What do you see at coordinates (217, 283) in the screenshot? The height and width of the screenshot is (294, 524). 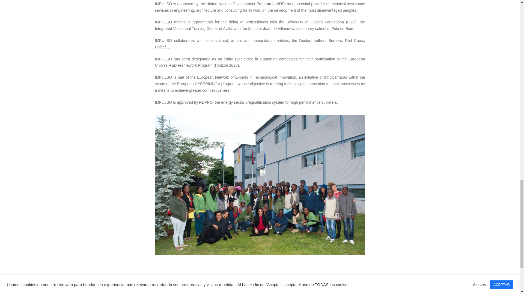 I see `Privacy policy` at bounding box center [217, 283].